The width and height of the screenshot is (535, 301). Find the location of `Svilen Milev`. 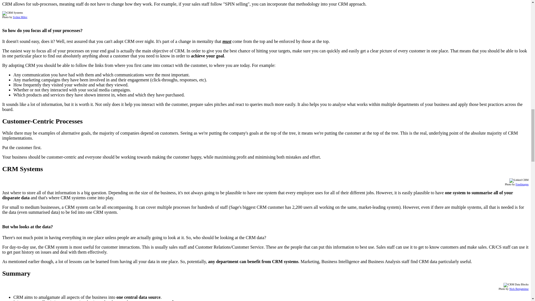

Svilen Milev is located at coordinates (20, 17).